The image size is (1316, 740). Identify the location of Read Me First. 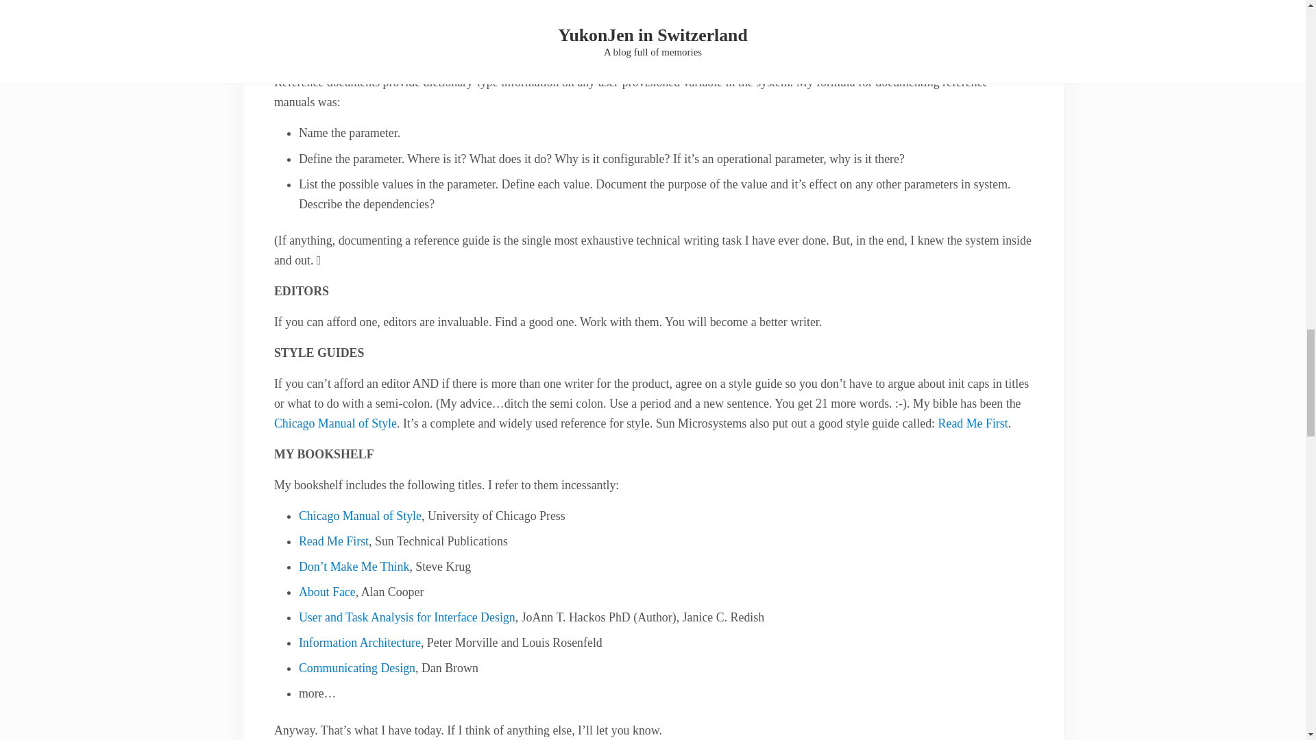
(973, 423).